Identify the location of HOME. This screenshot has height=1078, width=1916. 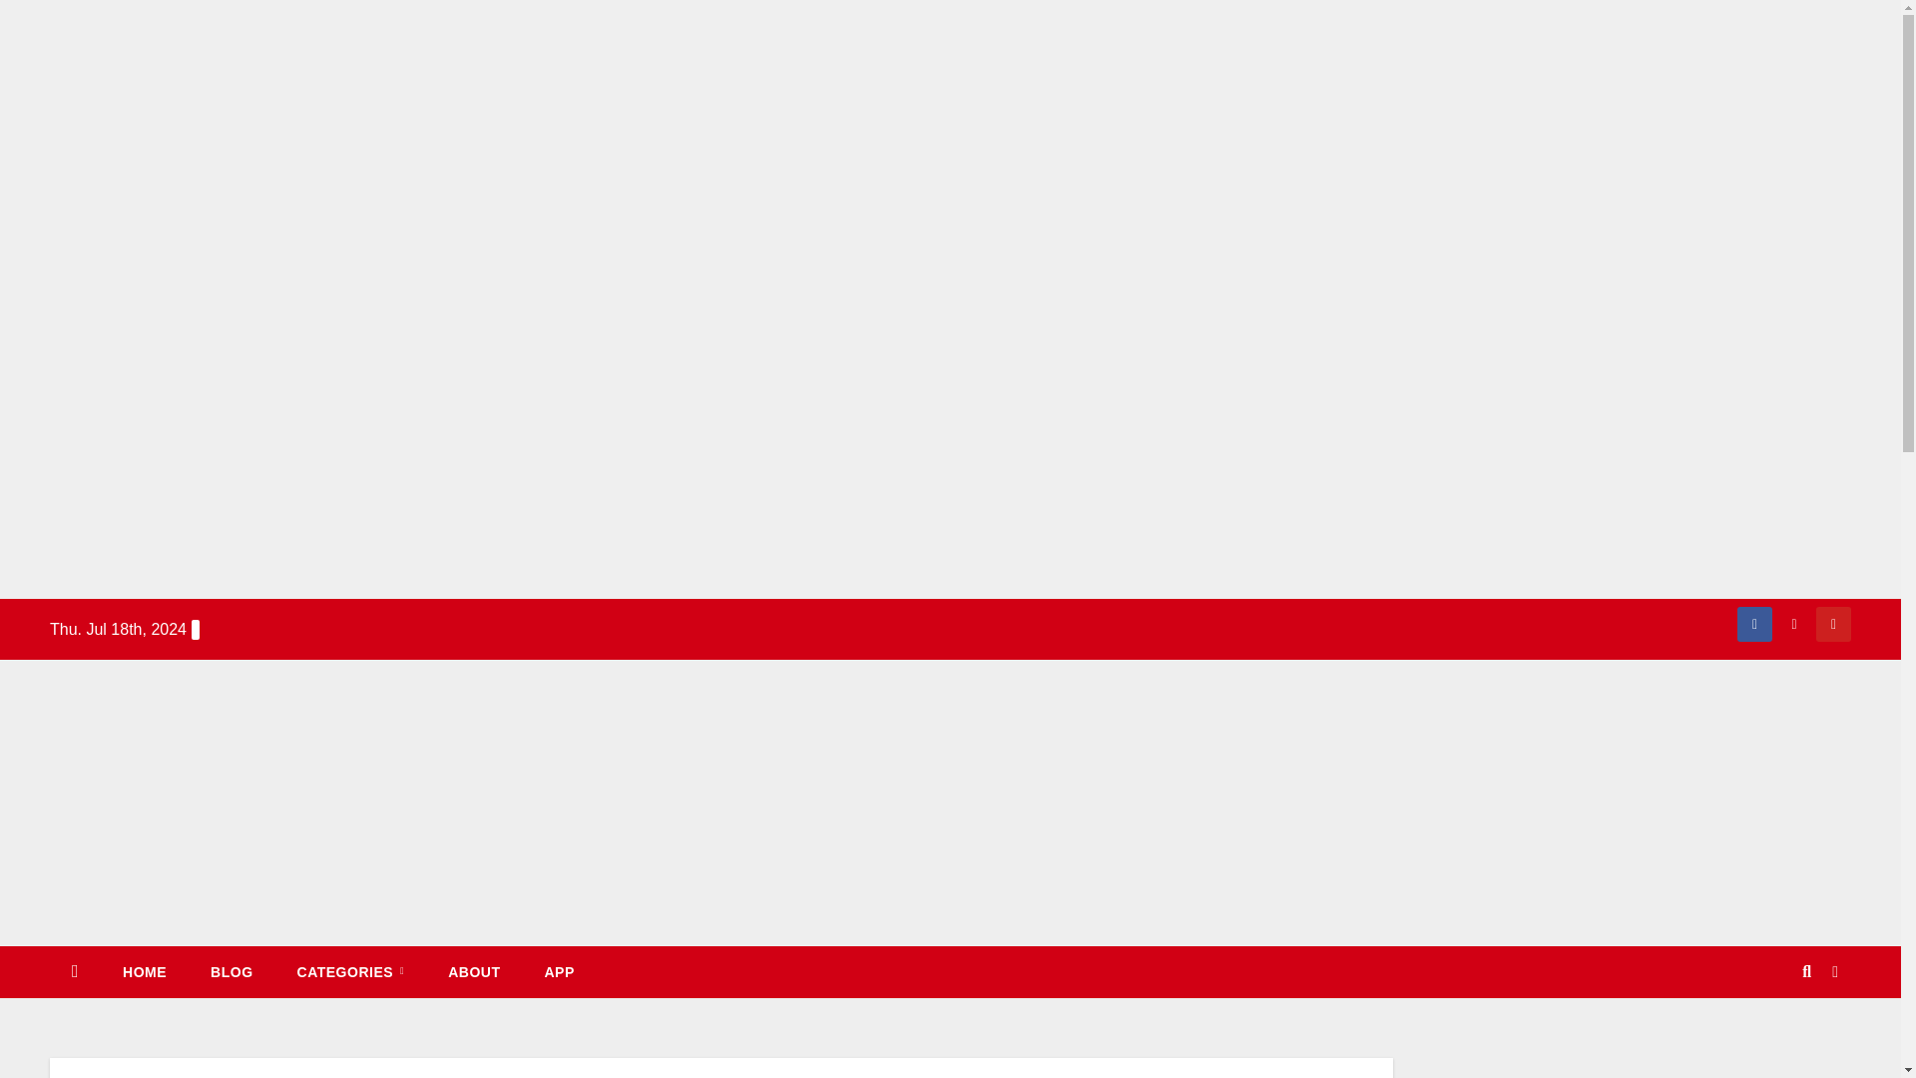
(144, 972).